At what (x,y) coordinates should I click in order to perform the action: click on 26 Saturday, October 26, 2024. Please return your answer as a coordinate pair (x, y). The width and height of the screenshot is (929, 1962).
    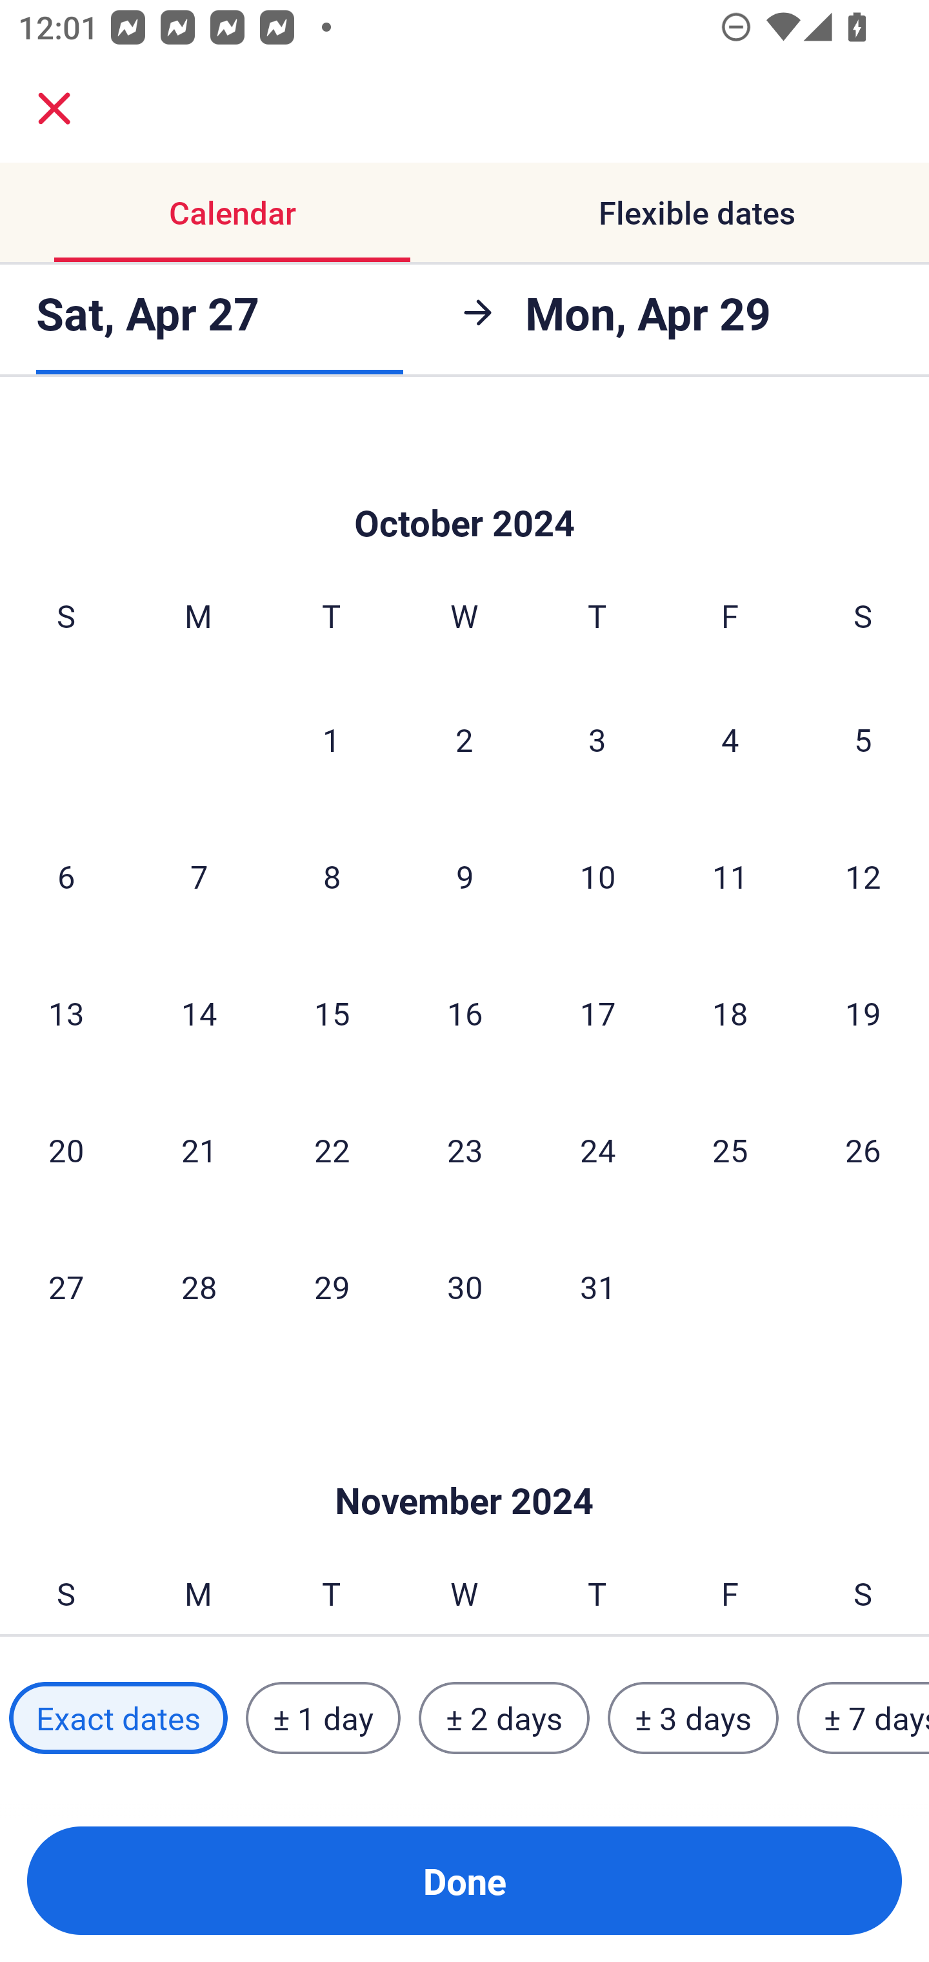
    Looking at the image, I should click on (863, 1149).